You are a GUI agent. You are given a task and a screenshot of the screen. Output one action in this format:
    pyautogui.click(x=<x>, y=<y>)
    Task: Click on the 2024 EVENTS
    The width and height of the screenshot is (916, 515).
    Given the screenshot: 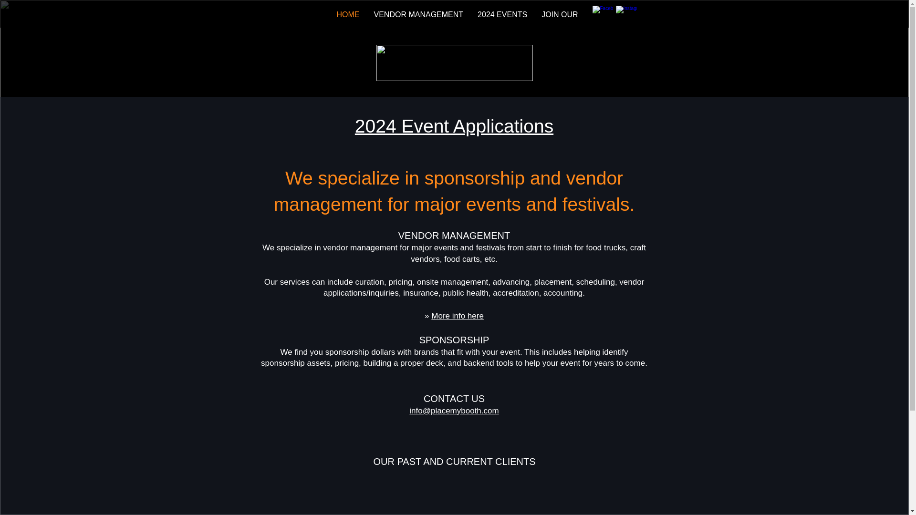 What is the action you would take?
    pyautogui.click(x=502, y=17)
    